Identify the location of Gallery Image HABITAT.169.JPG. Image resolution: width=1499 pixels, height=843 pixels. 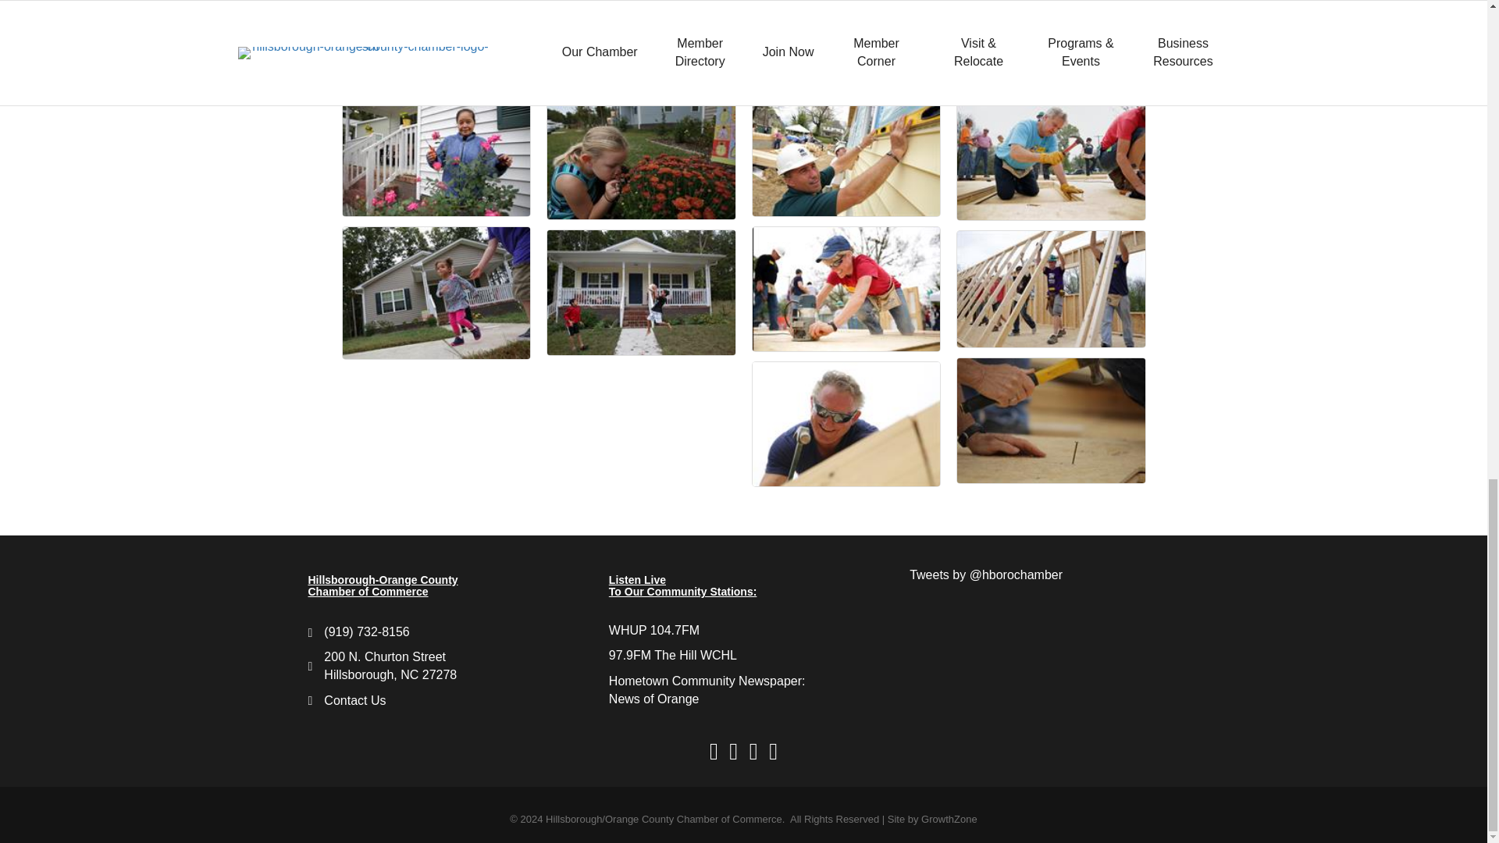
(641, 155).